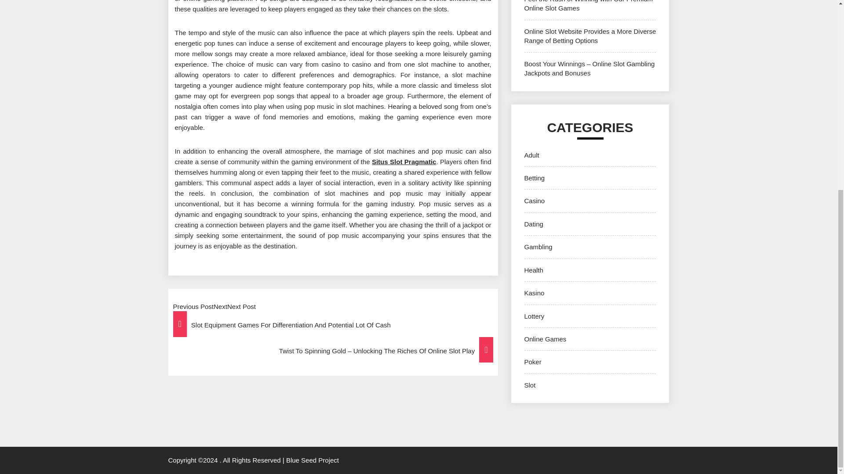 Image resolution: width=844 pixels, height=474 pixels. Describe the element at coordinates (534, 316) in the screenshot. I see `Lottery` at that location.